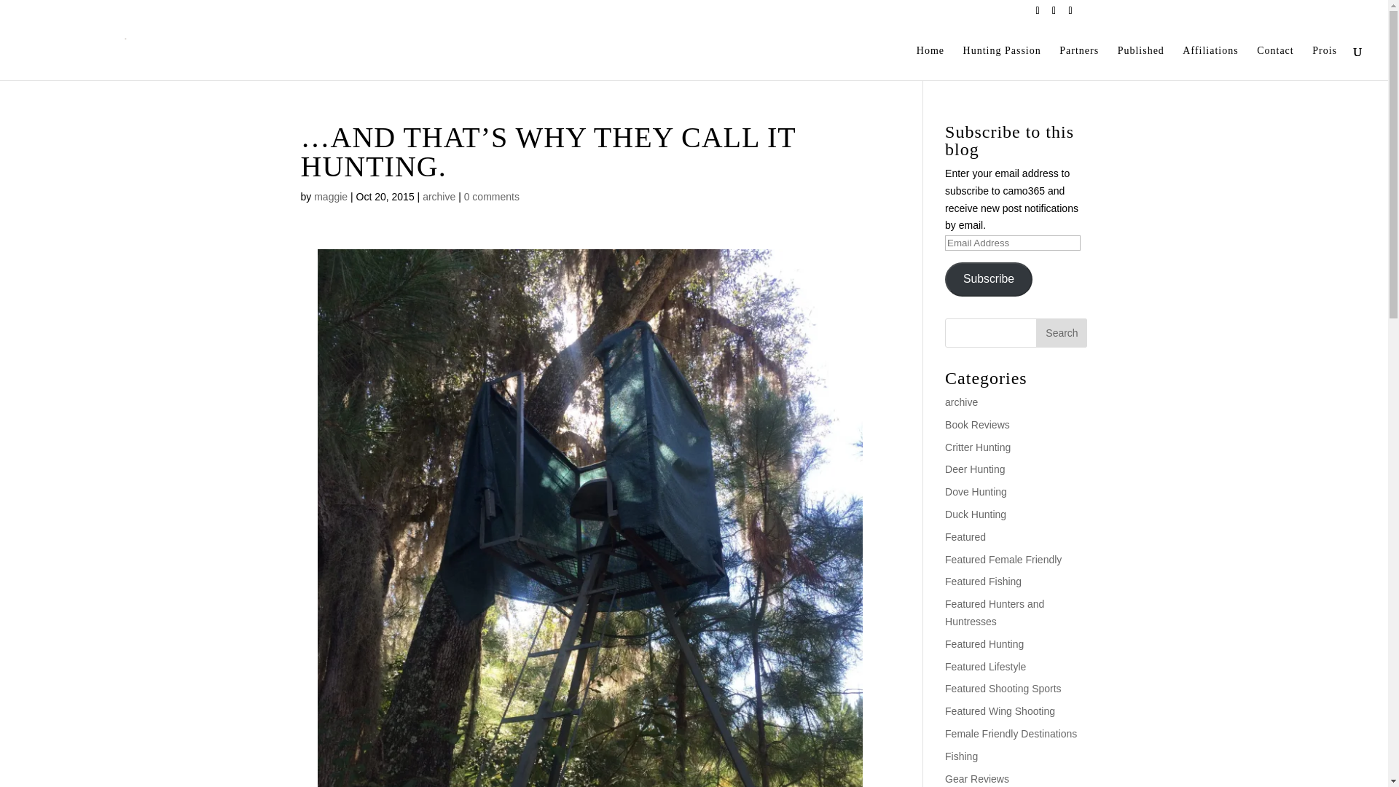  What do you see at coordinates (1078, 63) in the screenshot?
I see `Partners` at bounding box center [1078, 63].